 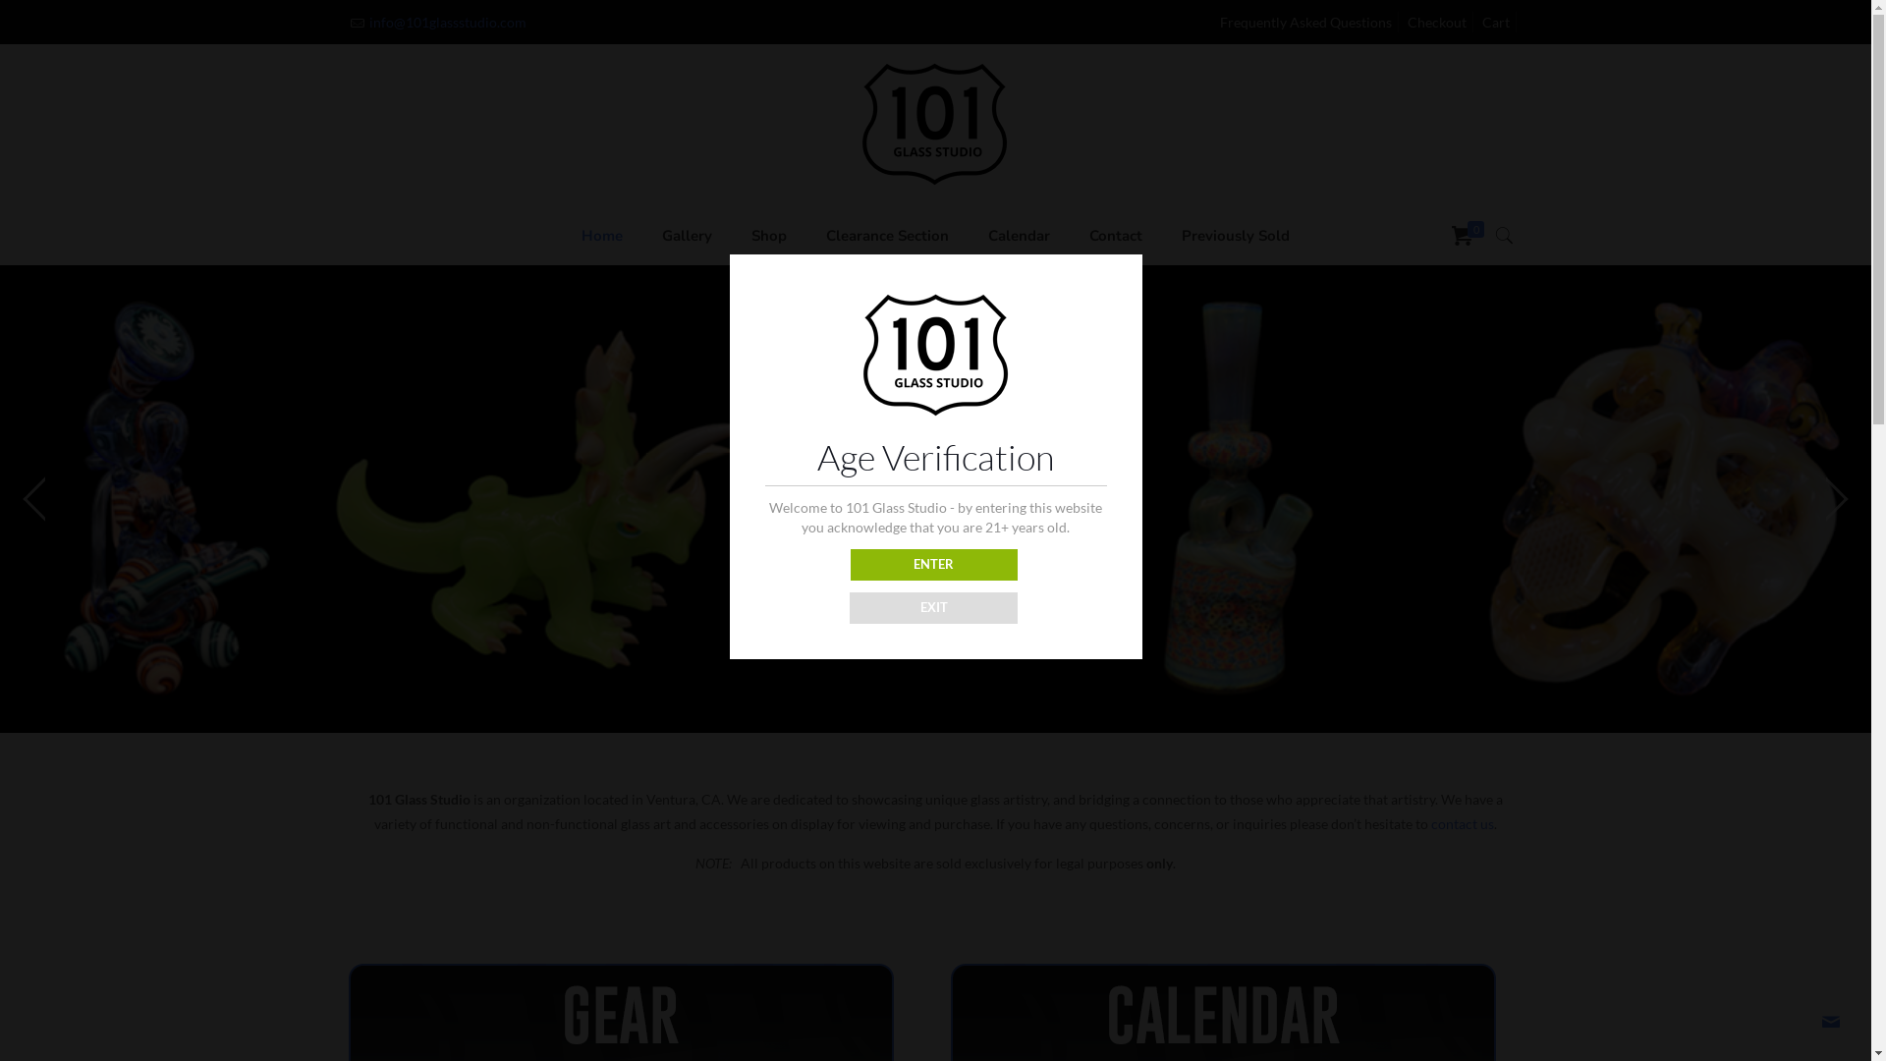 I want to click on Clearance Section, so click(x=888, y=236).